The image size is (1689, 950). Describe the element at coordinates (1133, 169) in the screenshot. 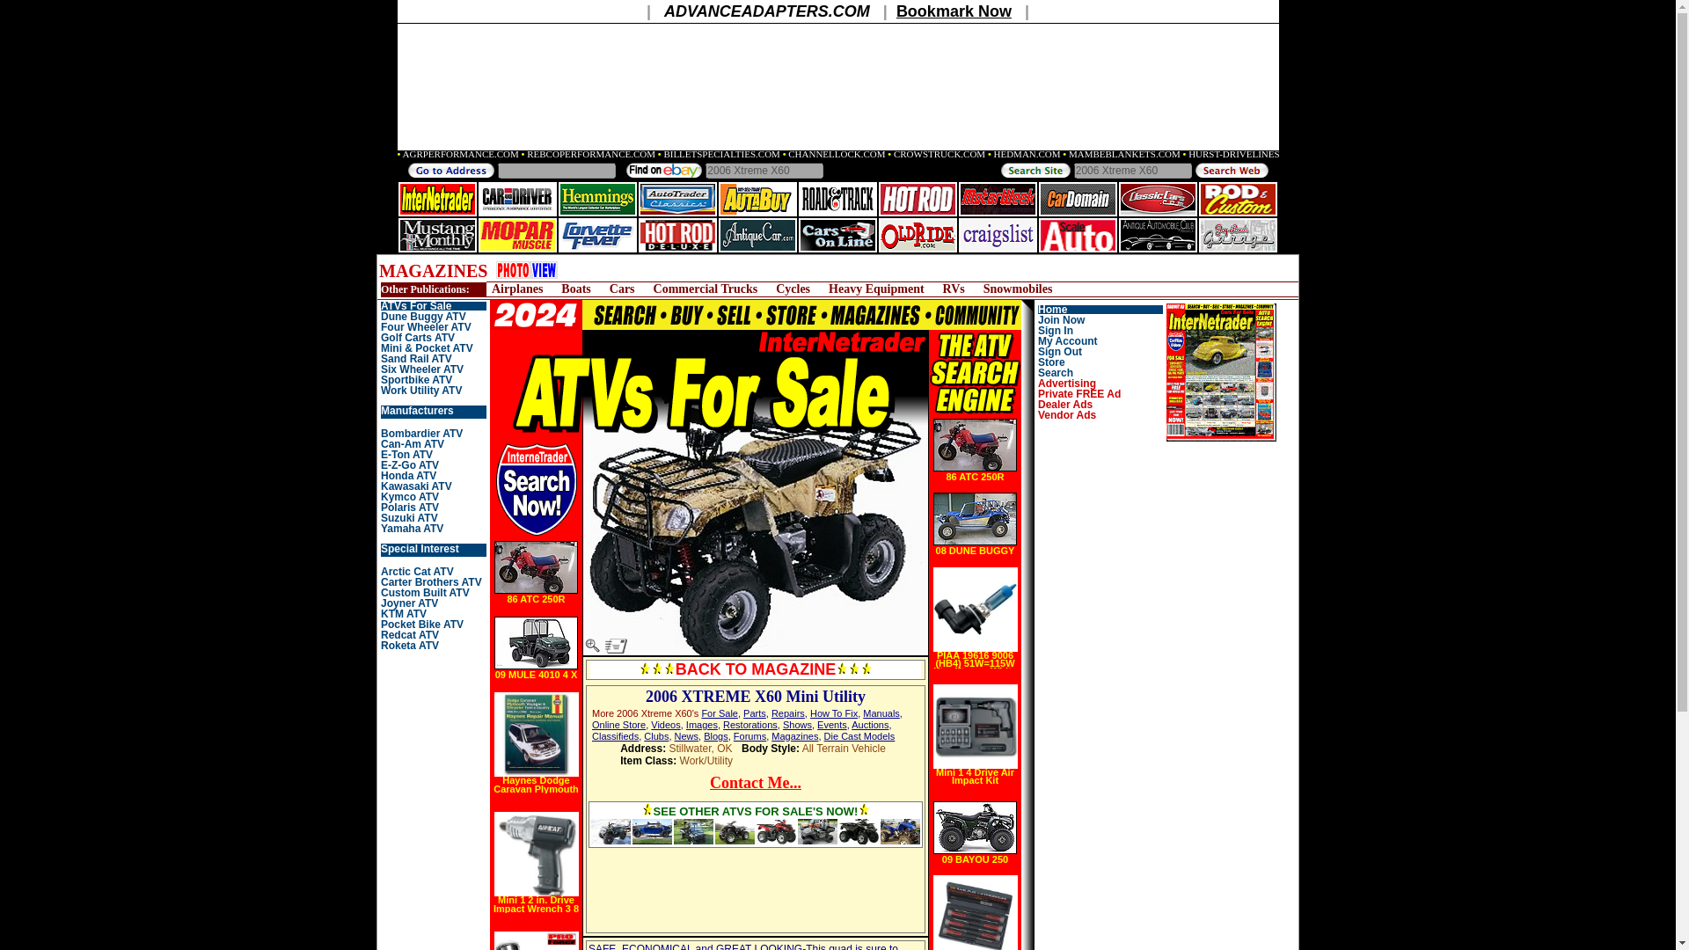

I see `2006 Xtreme X60` at that location.